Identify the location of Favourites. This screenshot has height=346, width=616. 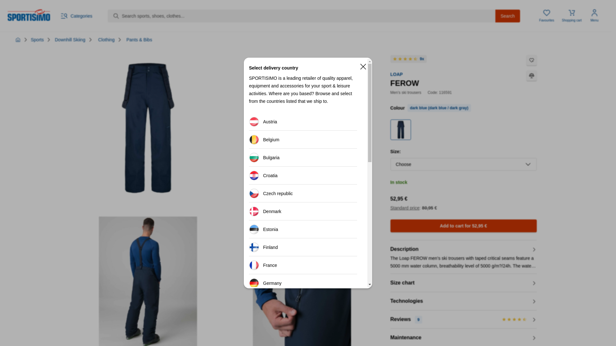
(547, 16).